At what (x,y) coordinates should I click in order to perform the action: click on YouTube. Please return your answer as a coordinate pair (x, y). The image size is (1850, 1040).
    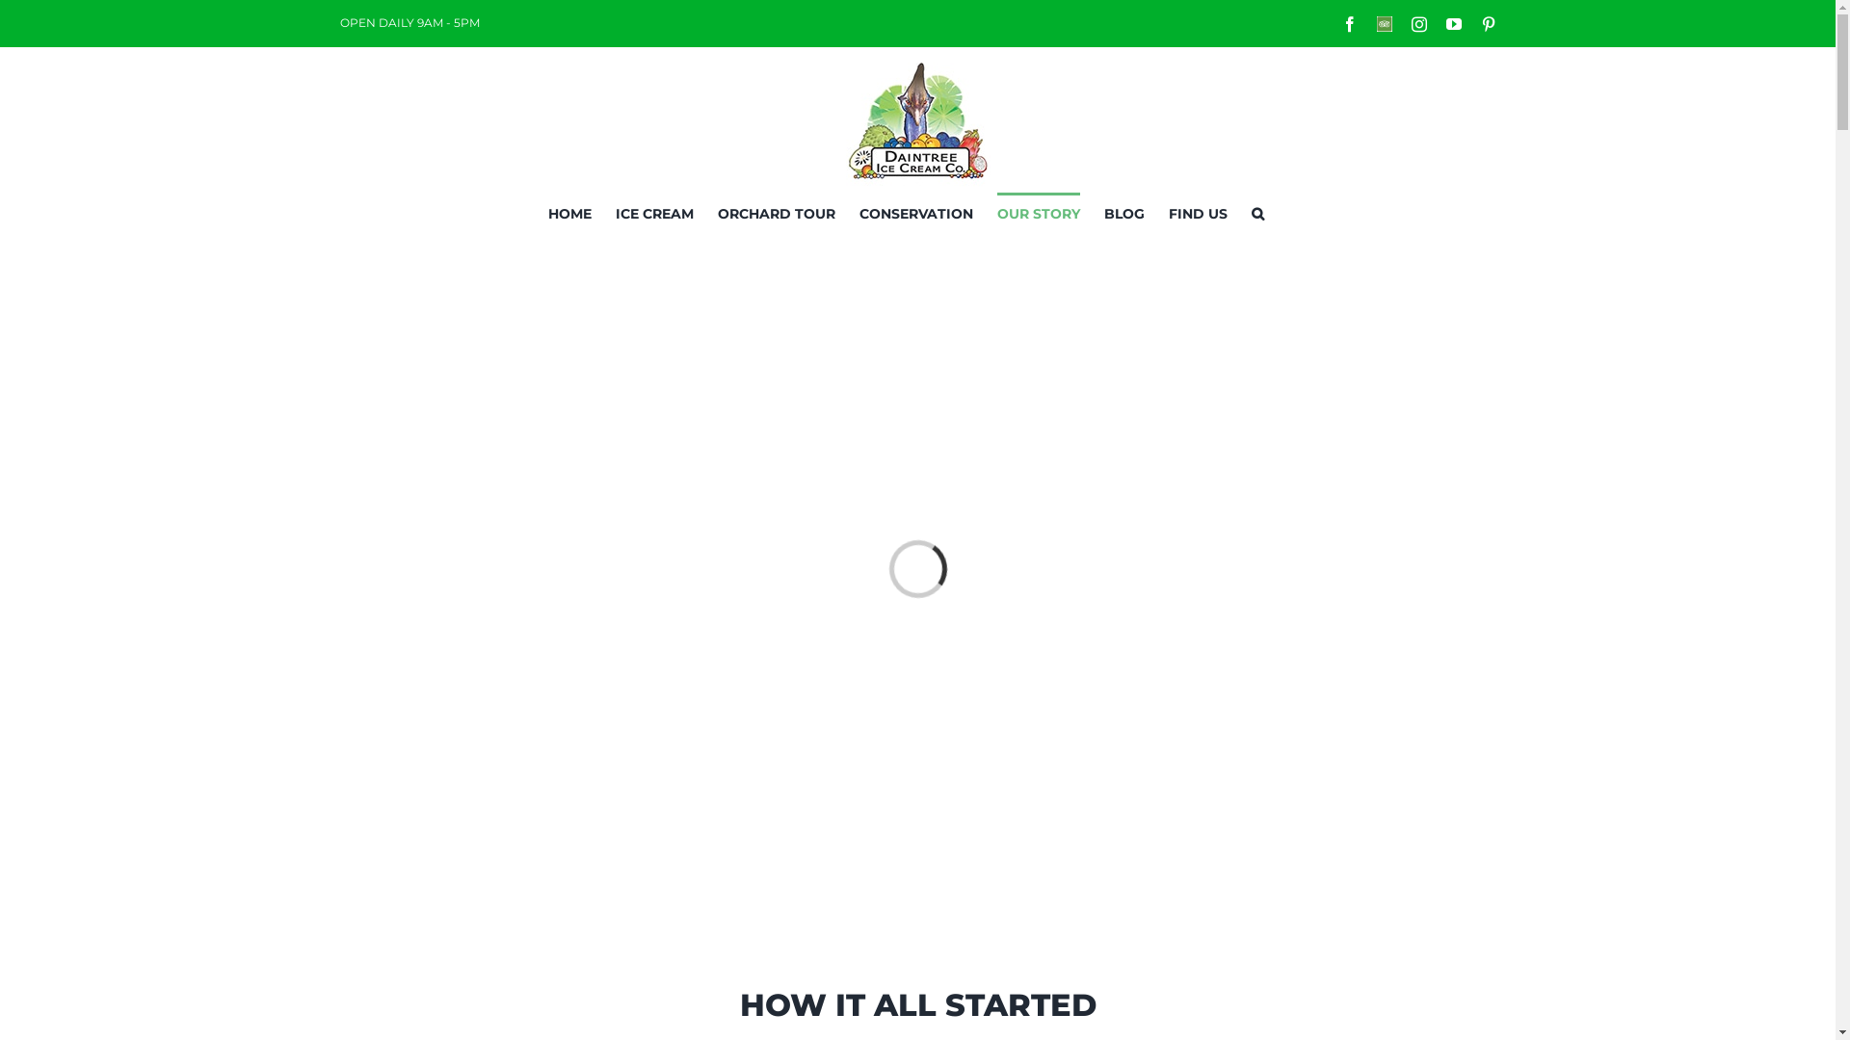
    Looking at the image, I should click on (1453, 23).